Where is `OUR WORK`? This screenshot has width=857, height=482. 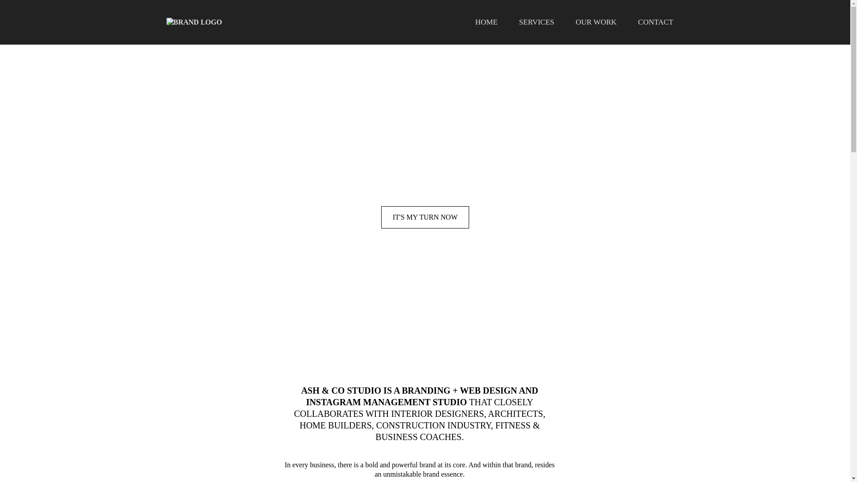 OUR WORK is located at coordinates (596, 22).